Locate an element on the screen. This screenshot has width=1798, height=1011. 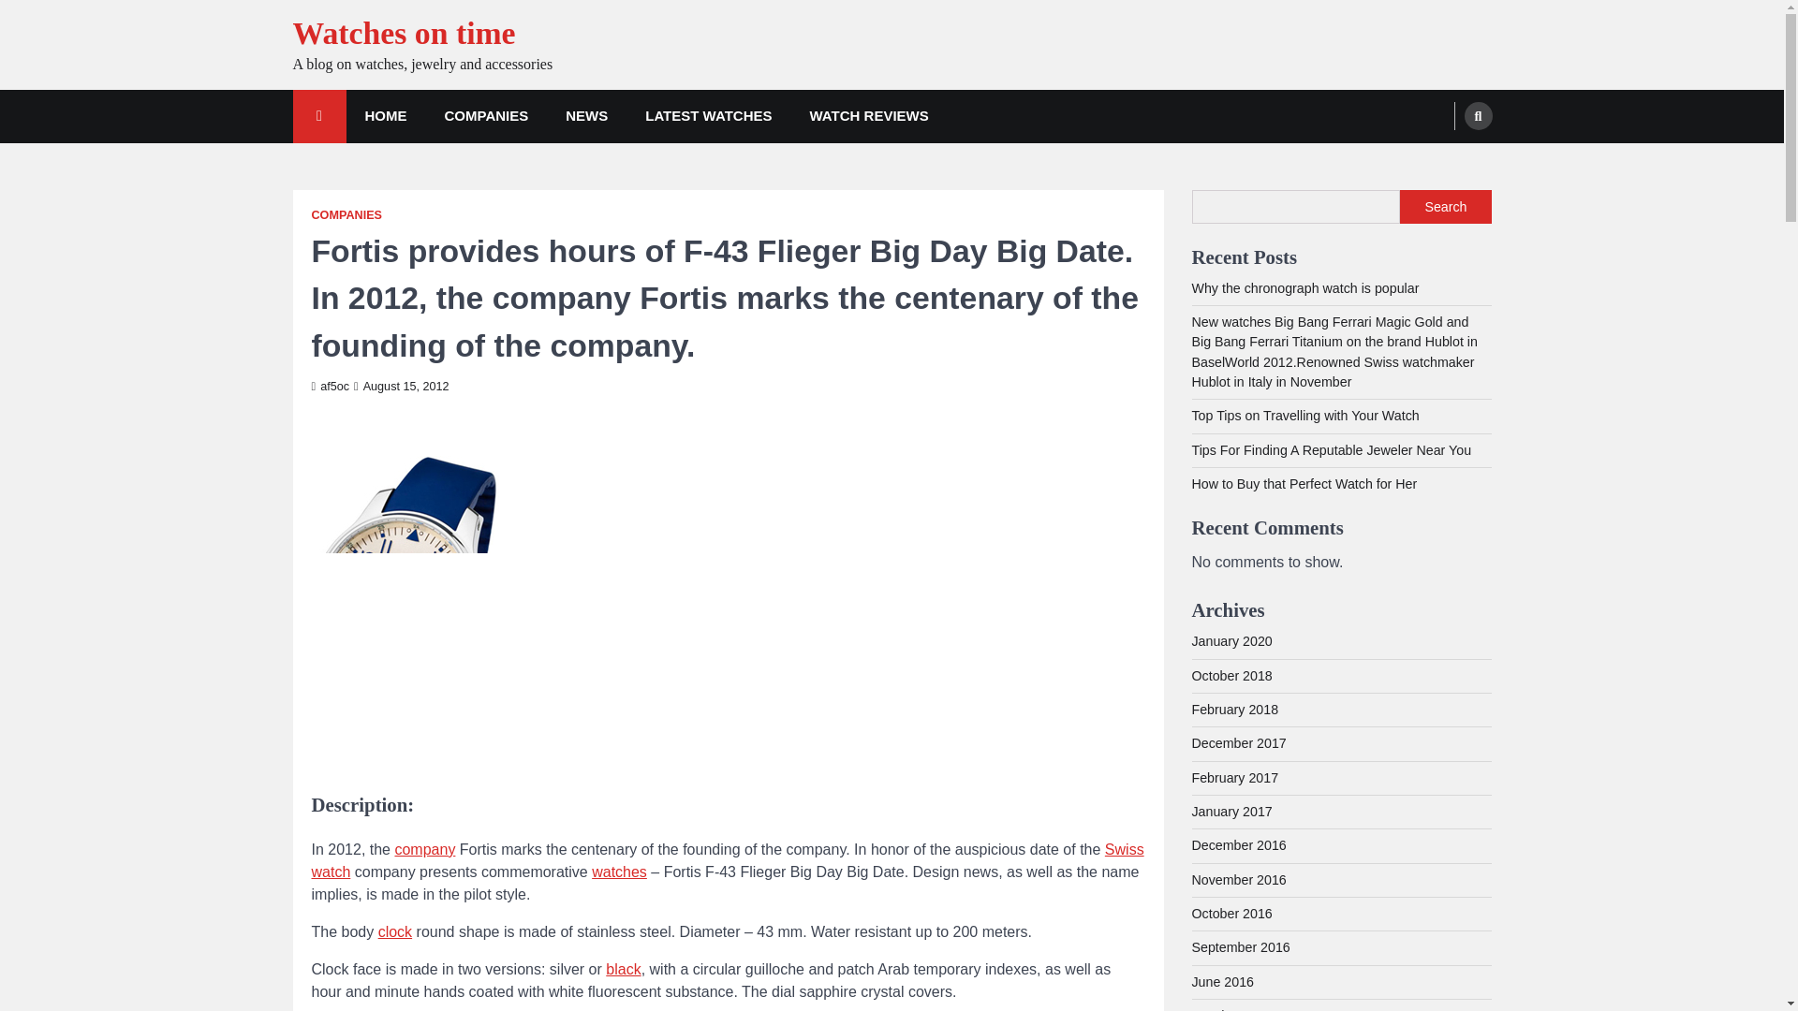
Top Tips on Travelling with Your Watch is located at coordinates (1304, 416).